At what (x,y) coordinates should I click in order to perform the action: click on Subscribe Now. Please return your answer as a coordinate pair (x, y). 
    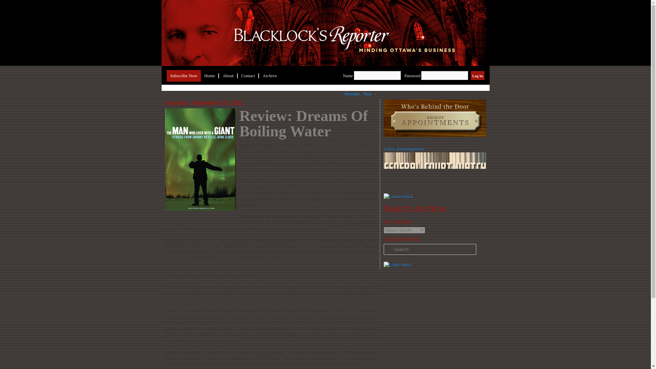
    Looking at the image, I should click on (183, 76).